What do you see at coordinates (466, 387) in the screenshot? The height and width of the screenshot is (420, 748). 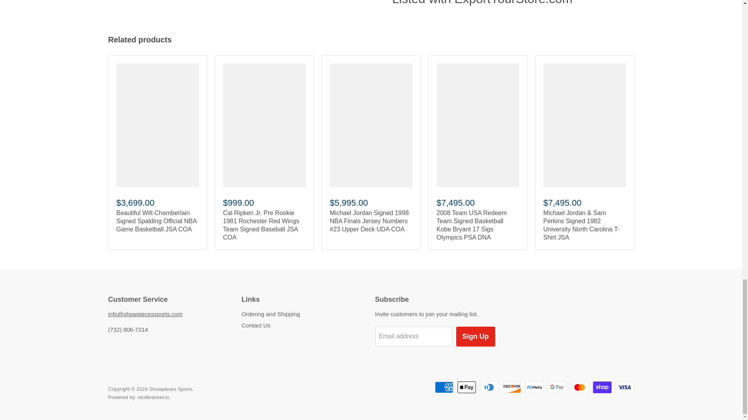 I see `Apple Pay` at bounding box center [466, 387].